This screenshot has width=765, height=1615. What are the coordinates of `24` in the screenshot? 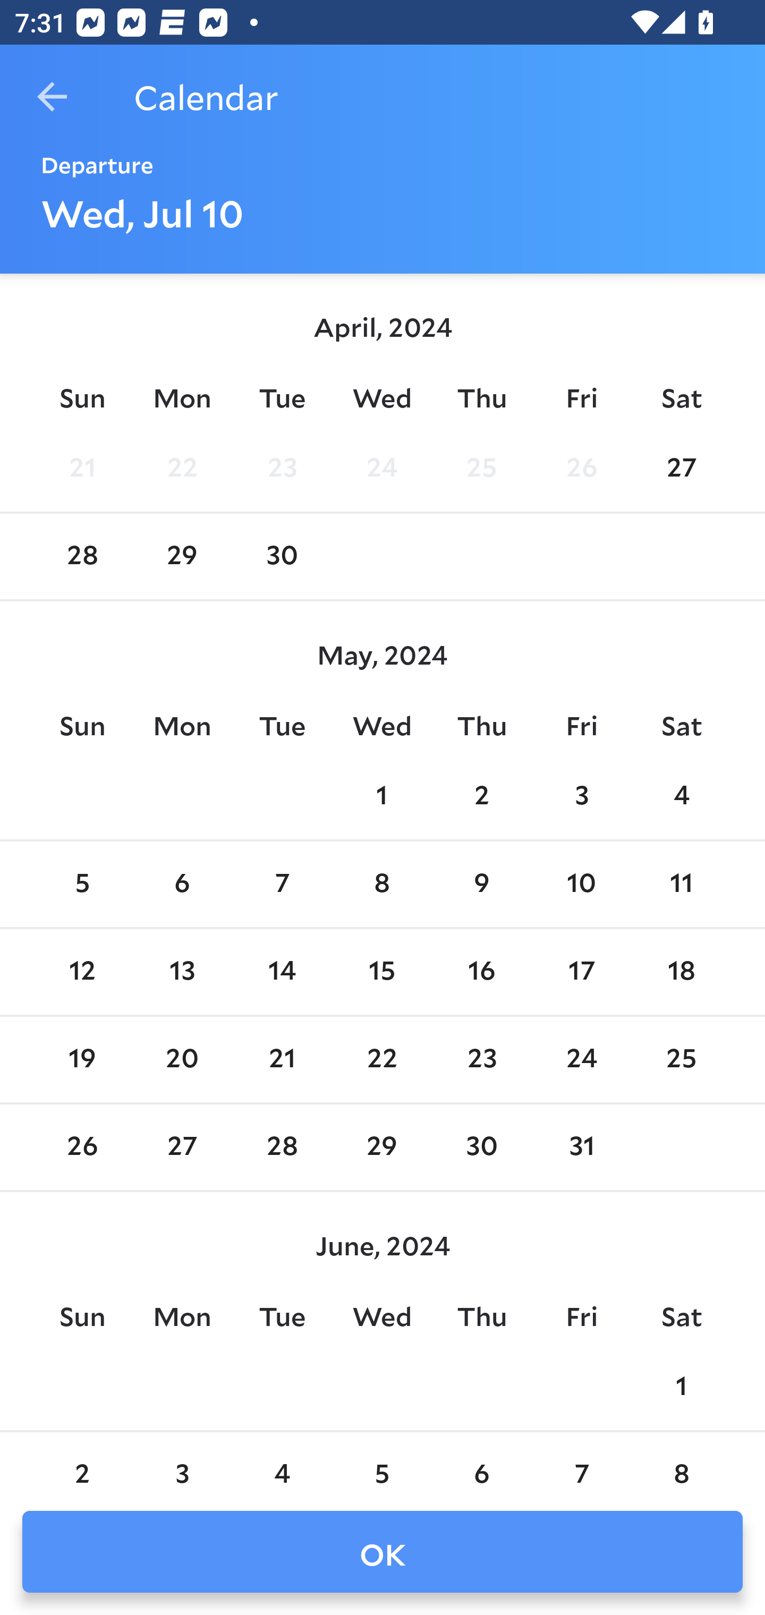 It's located at (581, 1059).